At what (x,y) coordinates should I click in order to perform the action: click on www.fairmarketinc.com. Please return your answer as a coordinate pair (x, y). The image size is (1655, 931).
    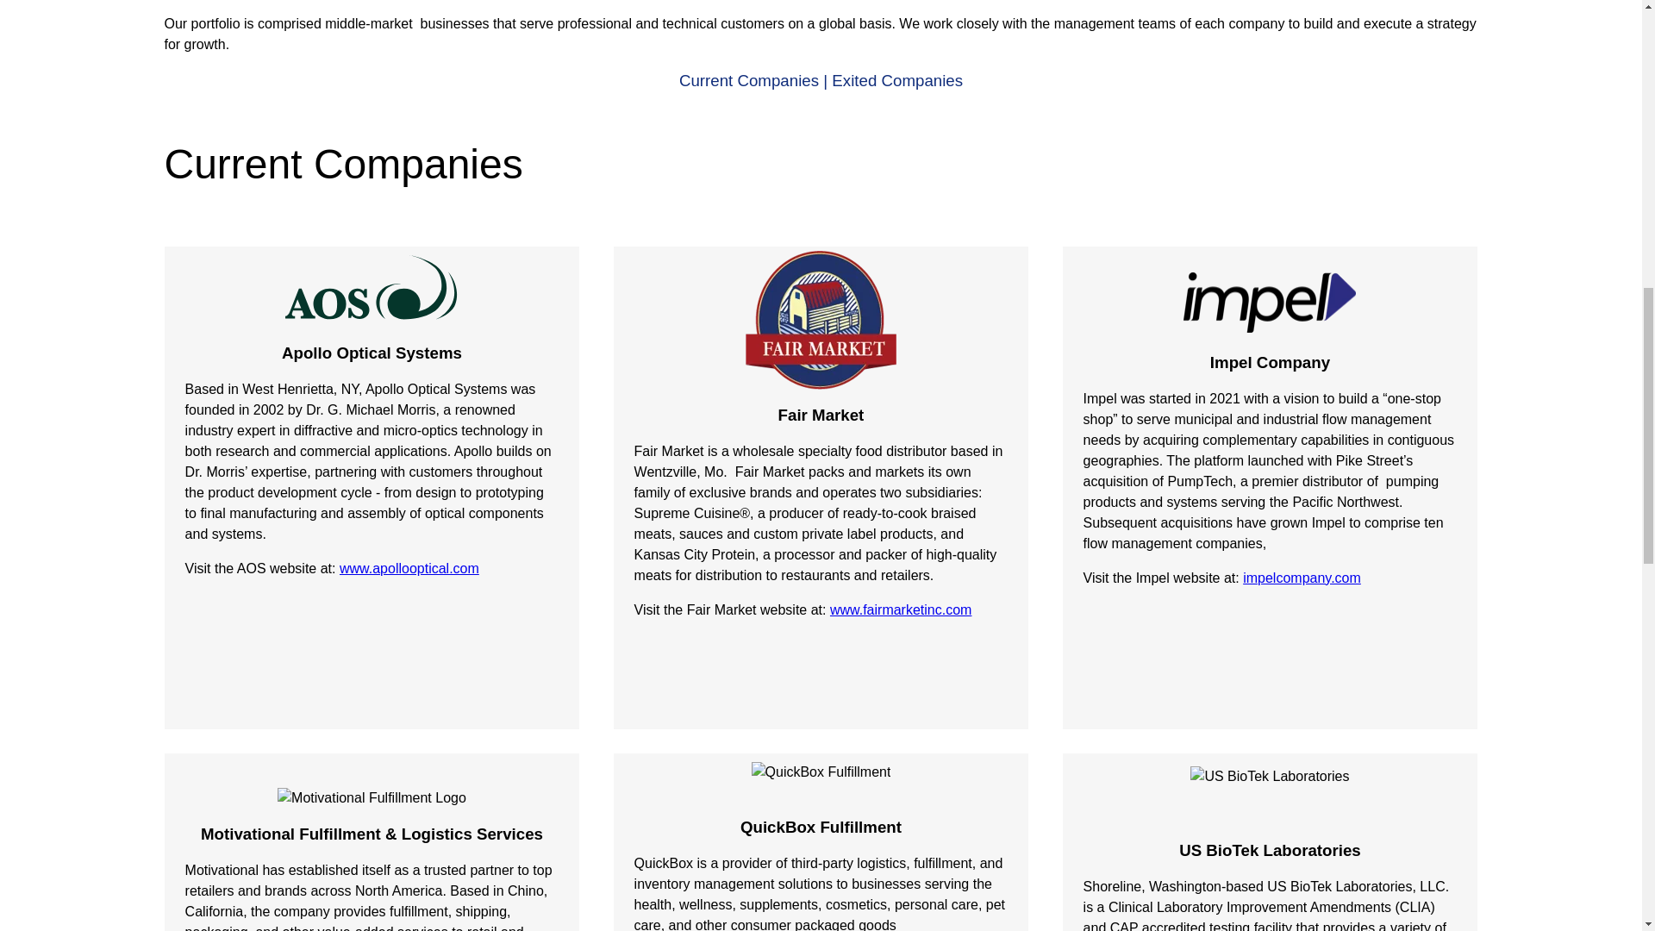
    Looking at the image, I should click on (901, 609).